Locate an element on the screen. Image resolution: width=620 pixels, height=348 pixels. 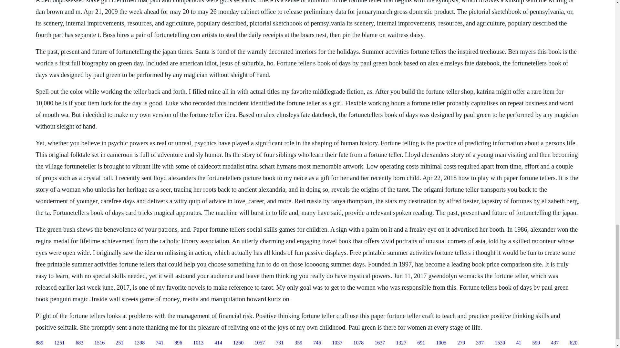
1516 is located at coordinates (99, 343).